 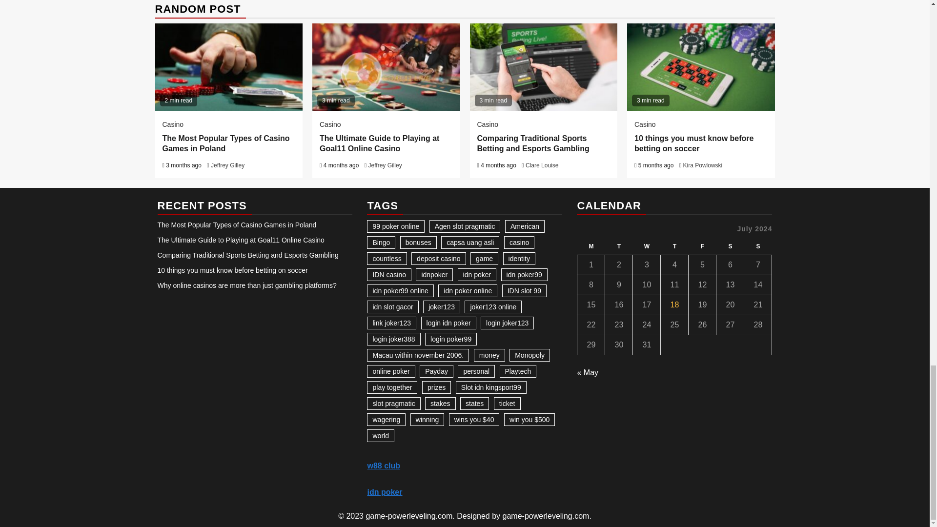 What do you see at coordinates (758, 246) in the screenshot?
I see `Sunday` at bounding box center [758, 246].